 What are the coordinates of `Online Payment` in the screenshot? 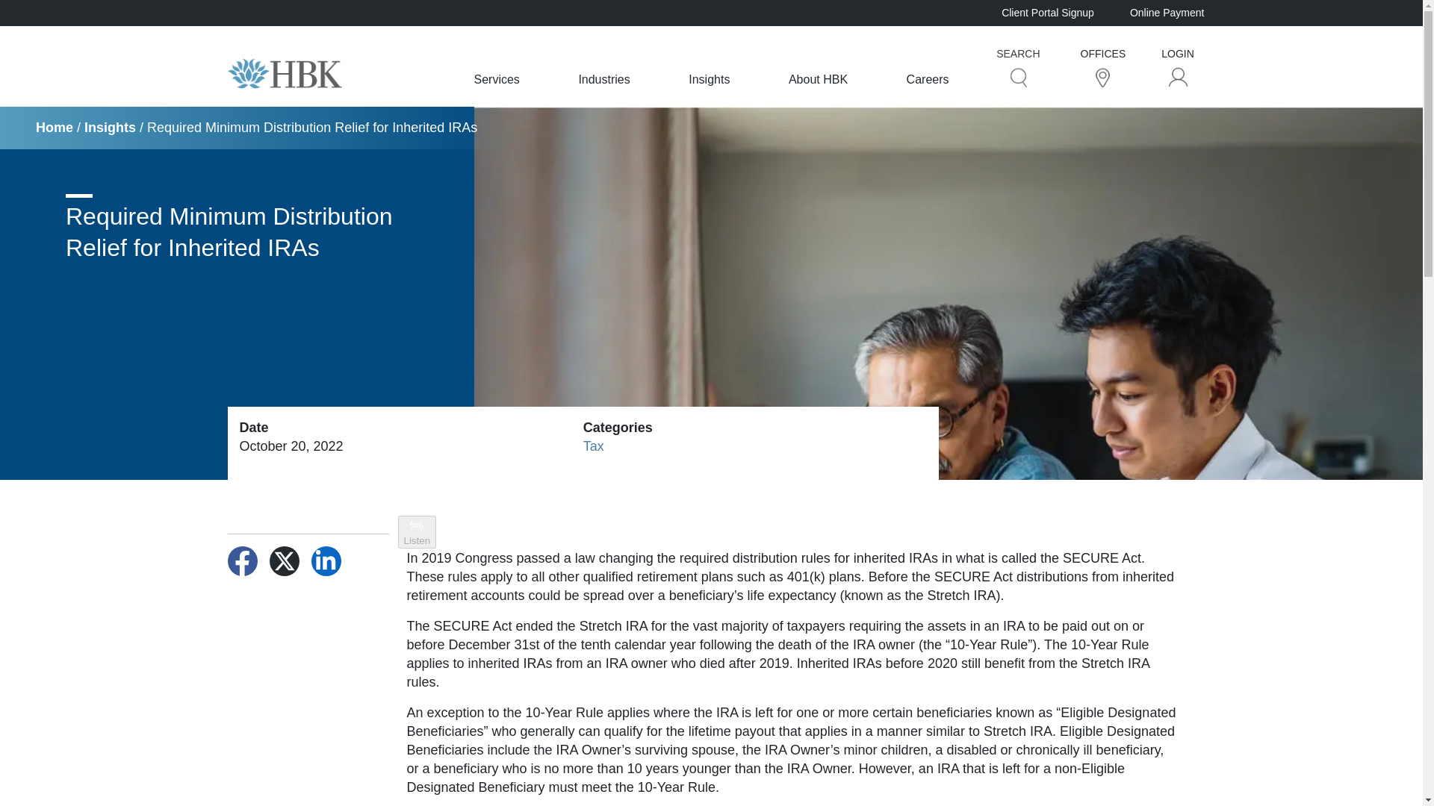 It's located at (1167, 12).